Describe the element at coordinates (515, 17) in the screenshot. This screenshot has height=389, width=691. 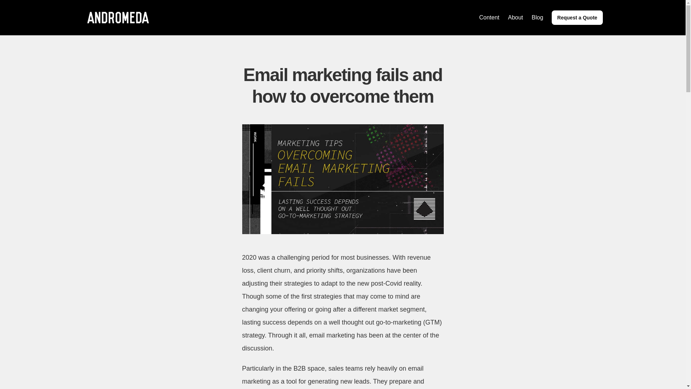
I see `About` at that location.